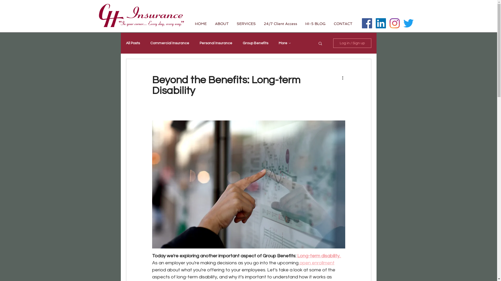 The height and width of the screenshot is (281, 501). Describe the element at coordinates (222, 24) in the screenshot. I see `ABOUT` at that location.